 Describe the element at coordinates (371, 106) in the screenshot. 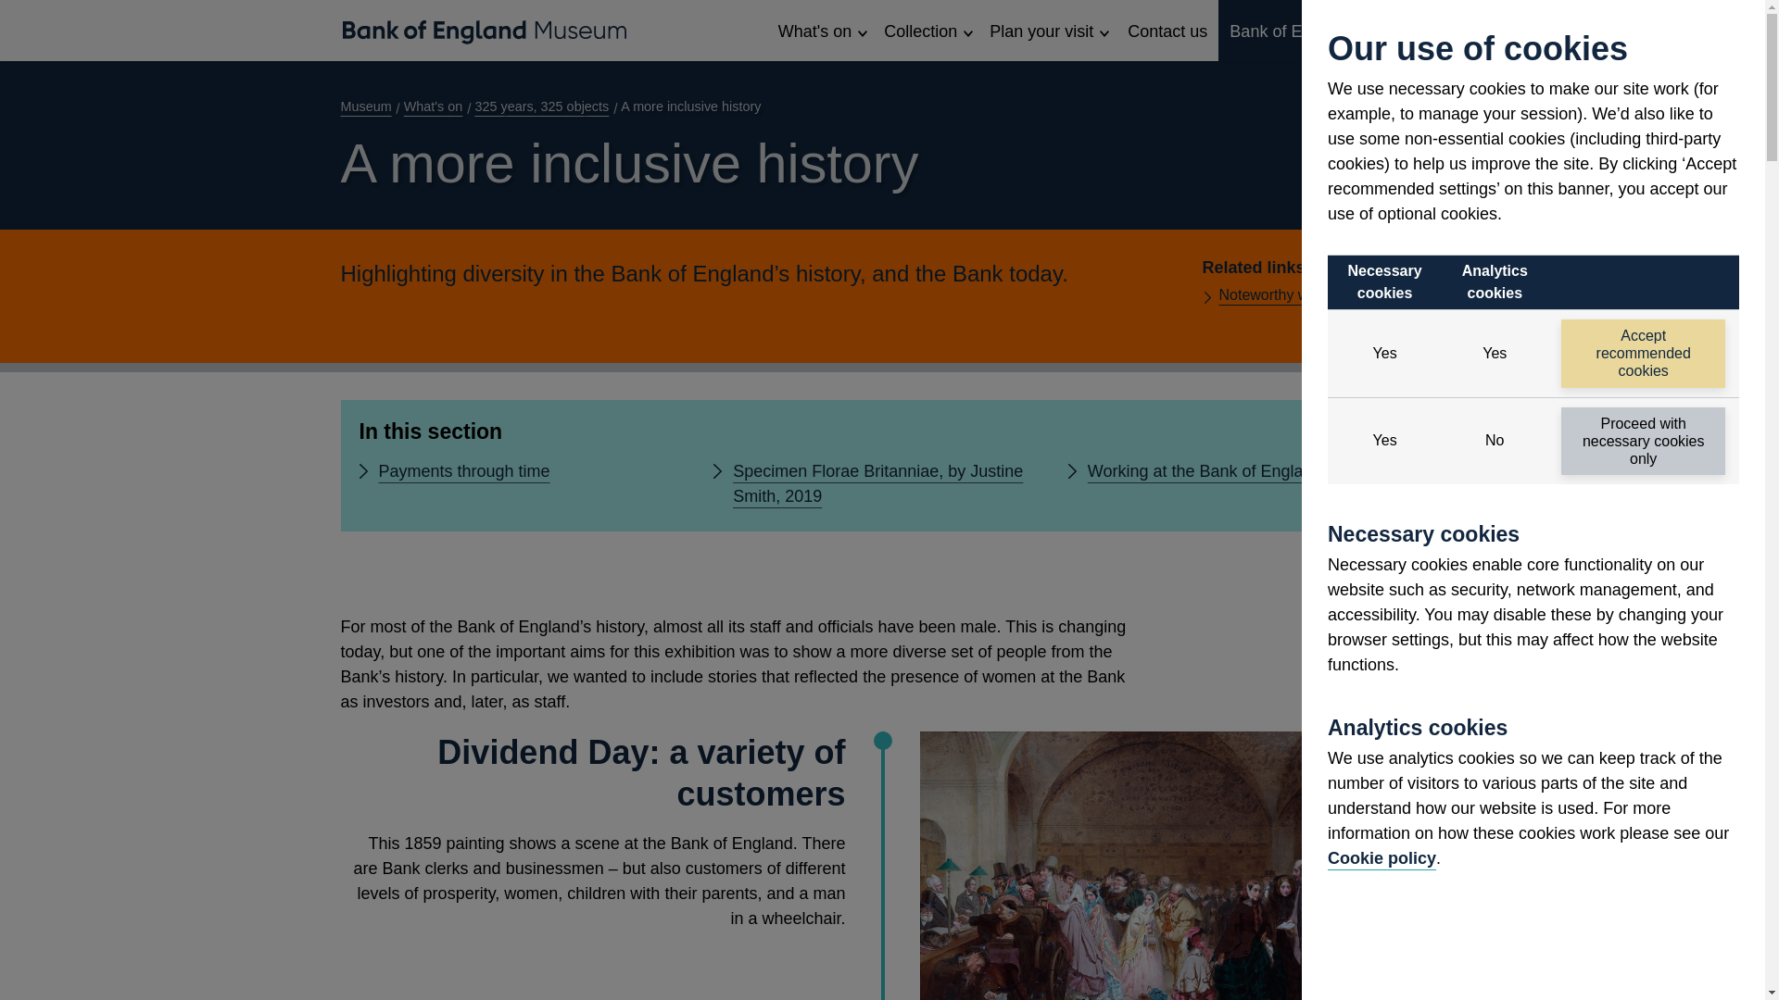

I see `Museum` at that location.